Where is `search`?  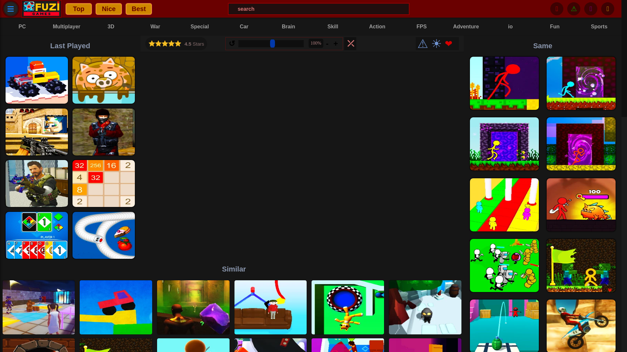
search is located at coordinates (319, 9).